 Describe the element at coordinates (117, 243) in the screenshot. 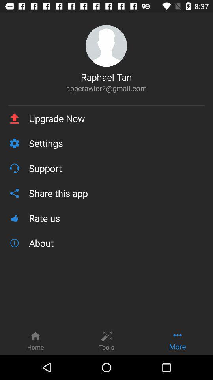

I see `jump until about` at that location.